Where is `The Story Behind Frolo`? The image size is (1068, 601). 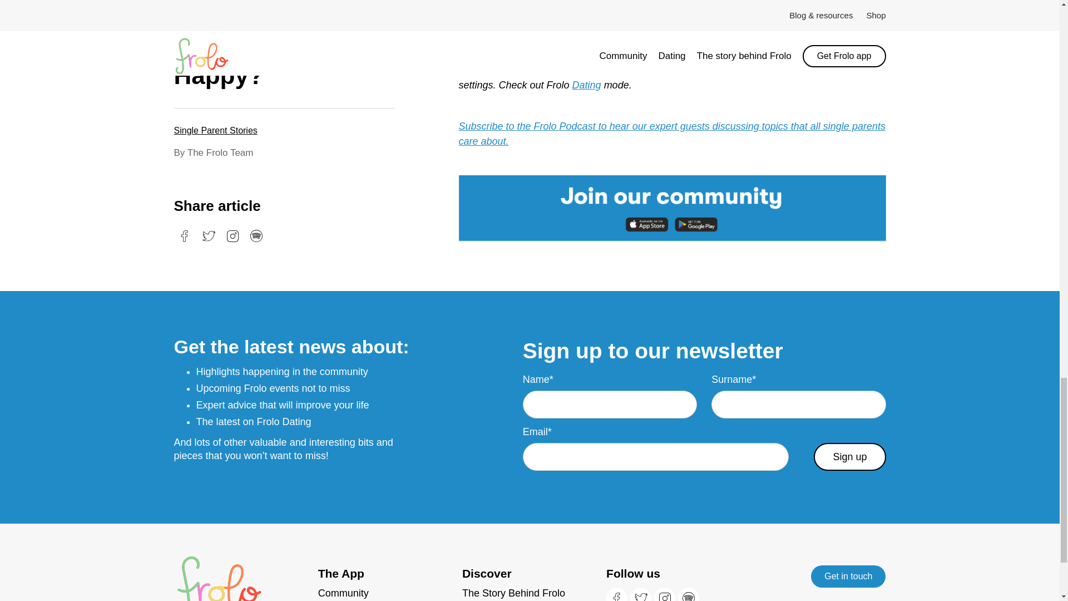 The Story Behind Frolo is located at coordinates (530, 593).